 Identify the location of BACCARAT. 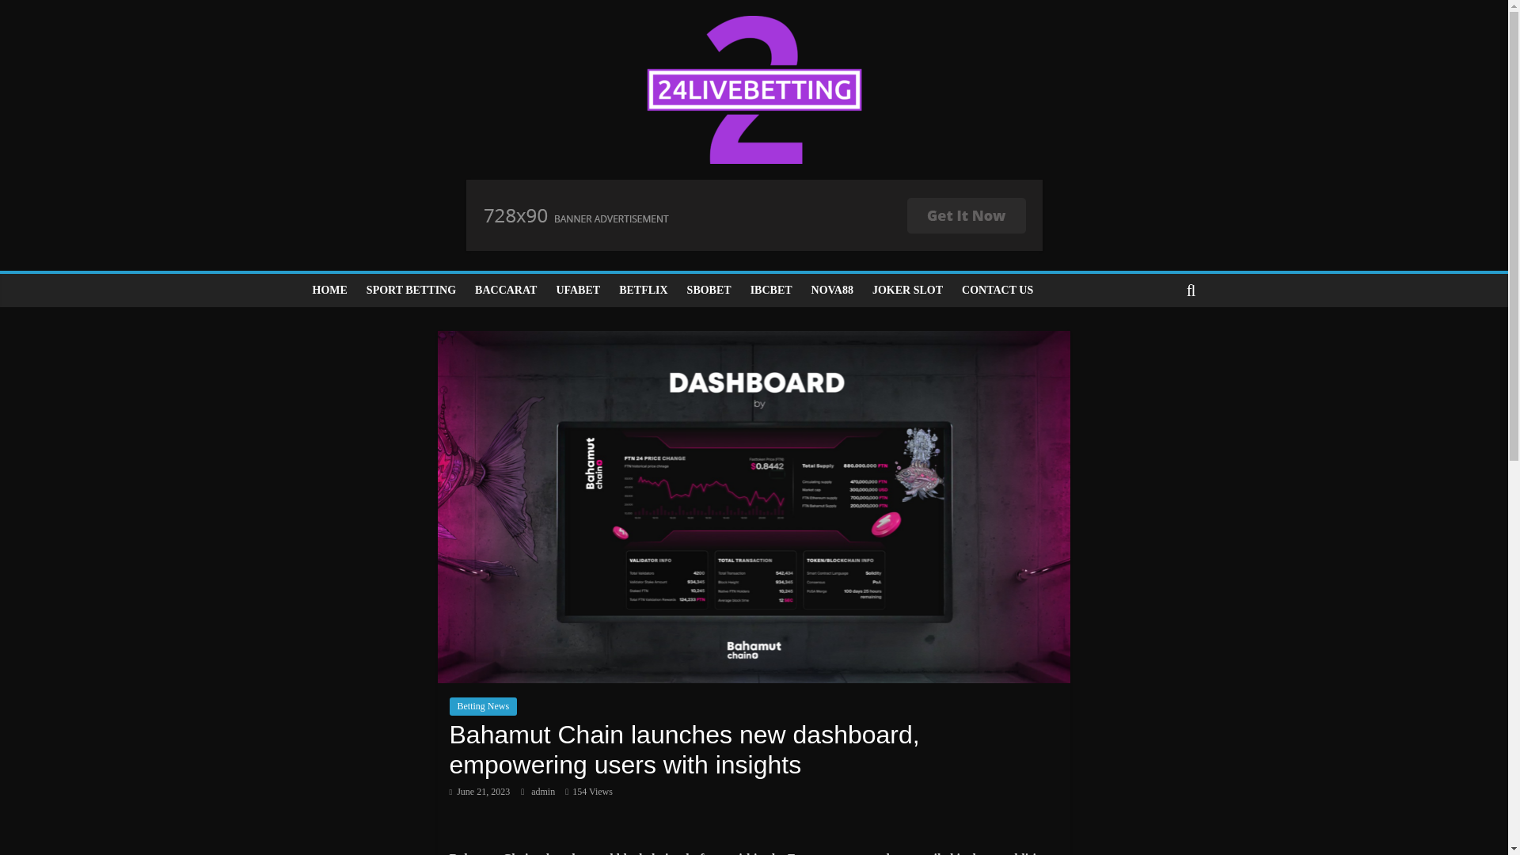
(505, 290).